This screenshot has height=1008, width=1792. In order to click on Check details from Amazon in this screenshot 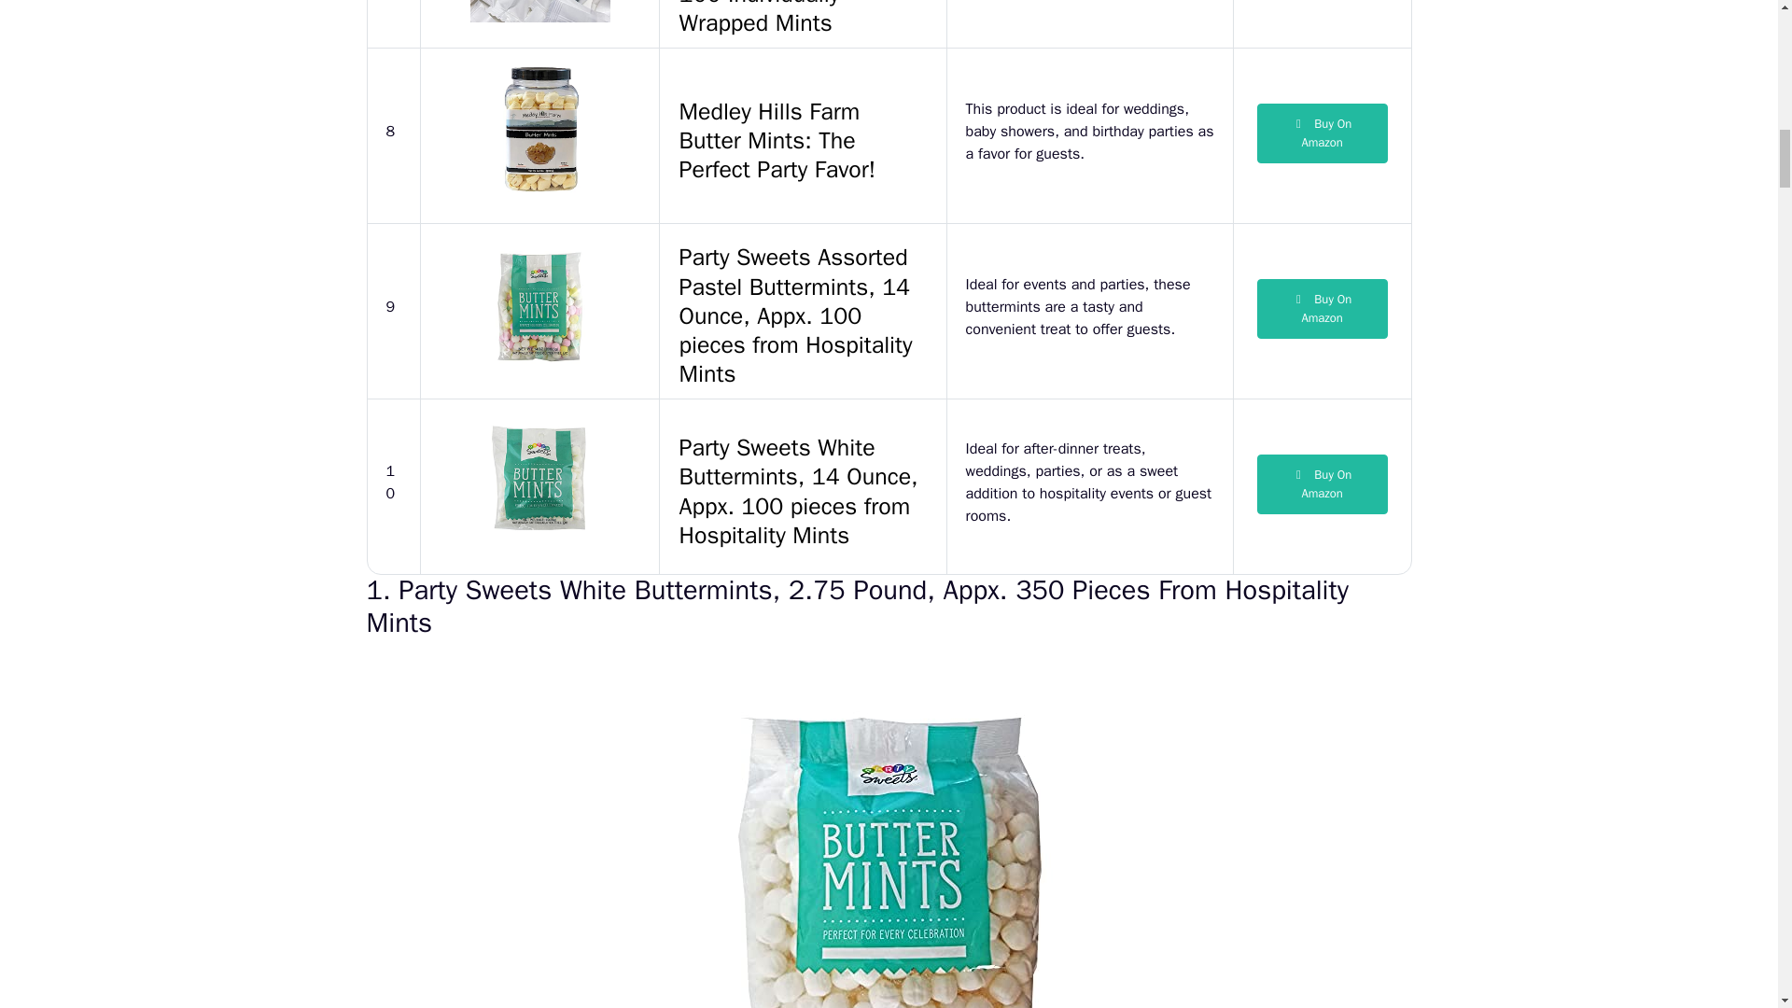, I will do `click(1322, 133)`.